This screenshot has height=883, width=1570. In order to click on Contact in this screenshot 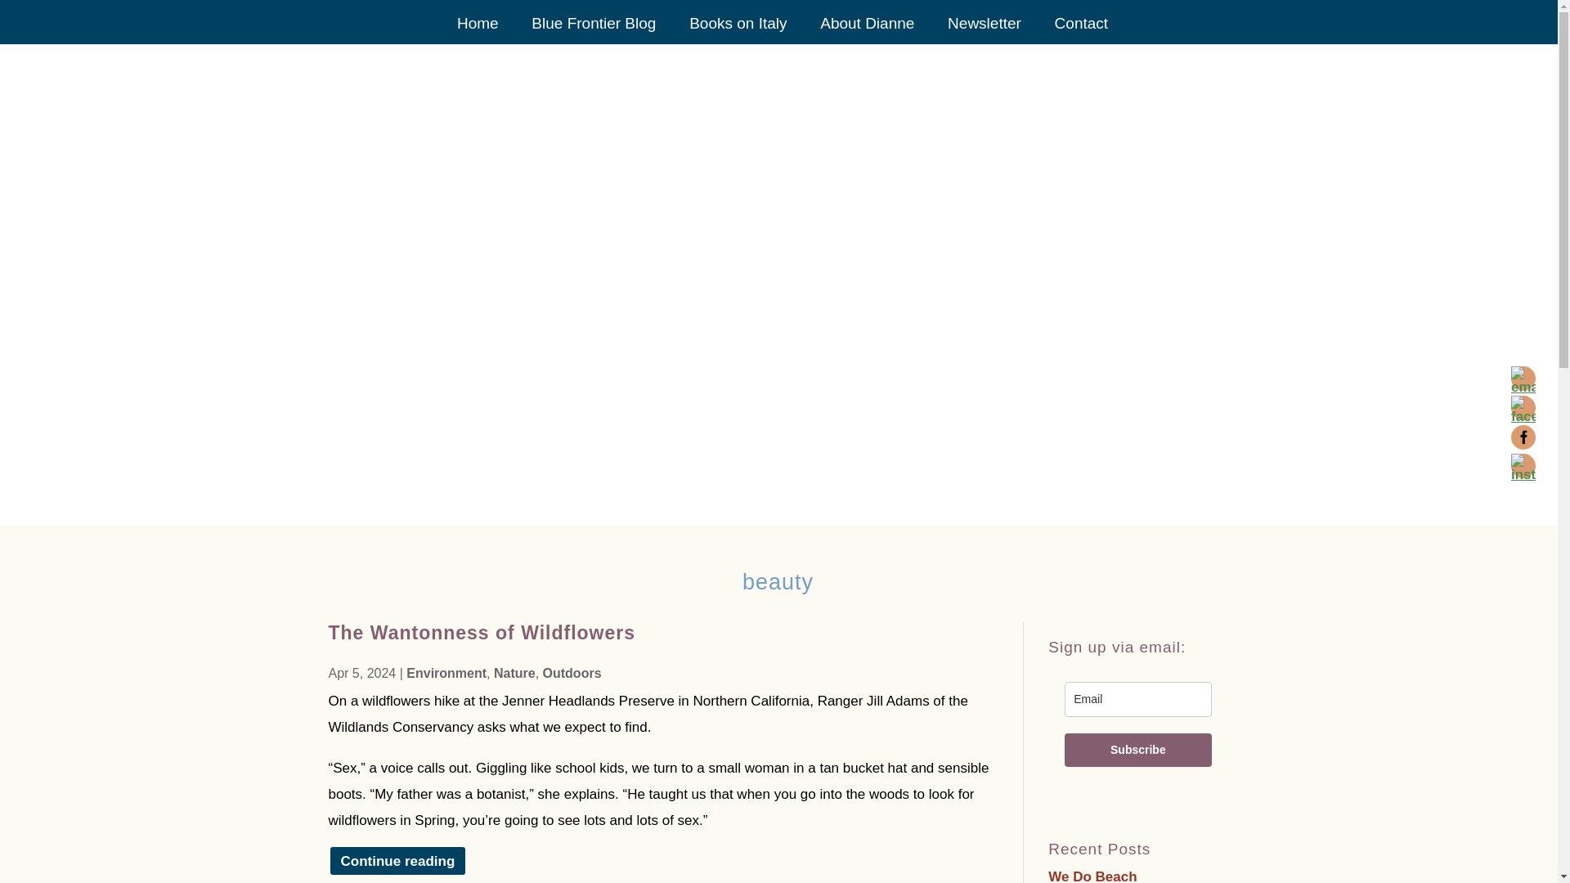, I will do `click(1081, 31)`.